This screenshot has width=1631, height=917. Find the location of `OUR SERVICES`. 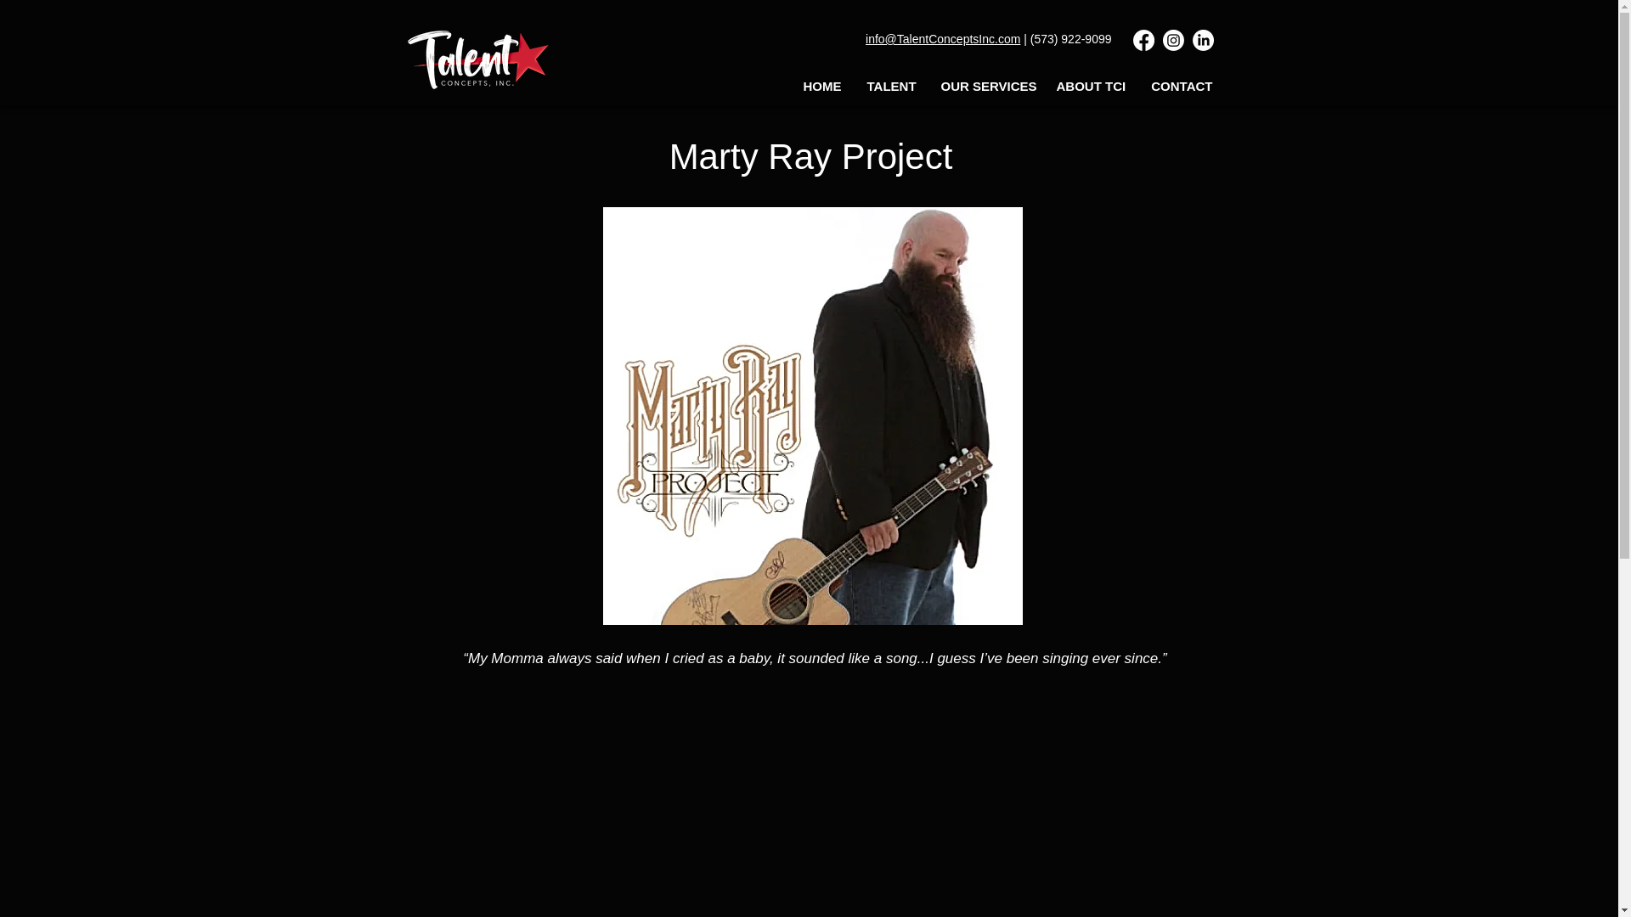

OUR SERVICES is located at coordinates (985, 86).